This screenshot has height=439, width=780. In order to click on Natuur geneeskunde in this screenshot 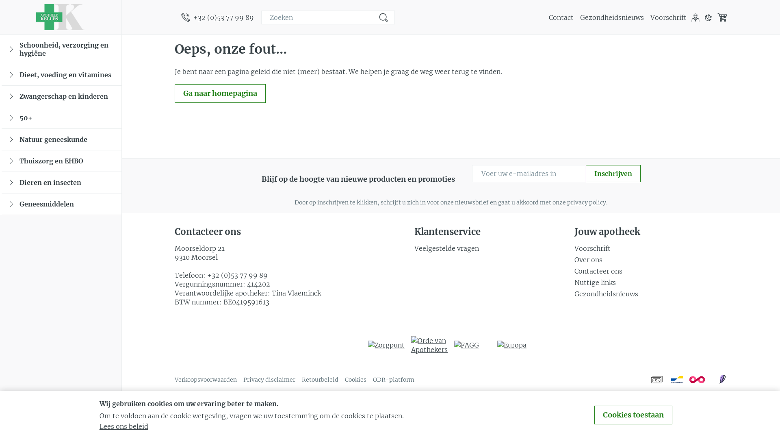, I will do `click(62, 140)`.